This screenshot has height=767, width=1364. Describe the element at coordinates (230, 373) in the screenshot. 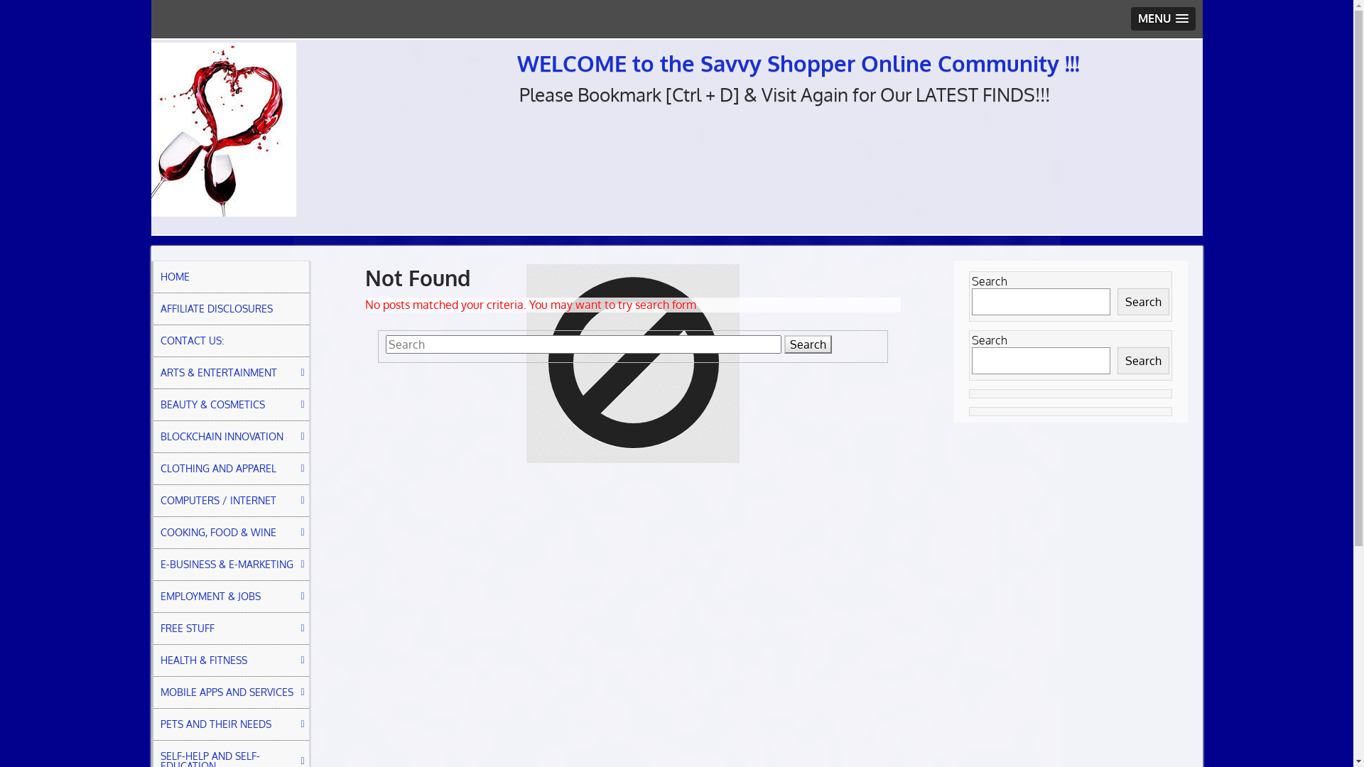

I see `ARTS & ENTERTAINMENT` at that location.